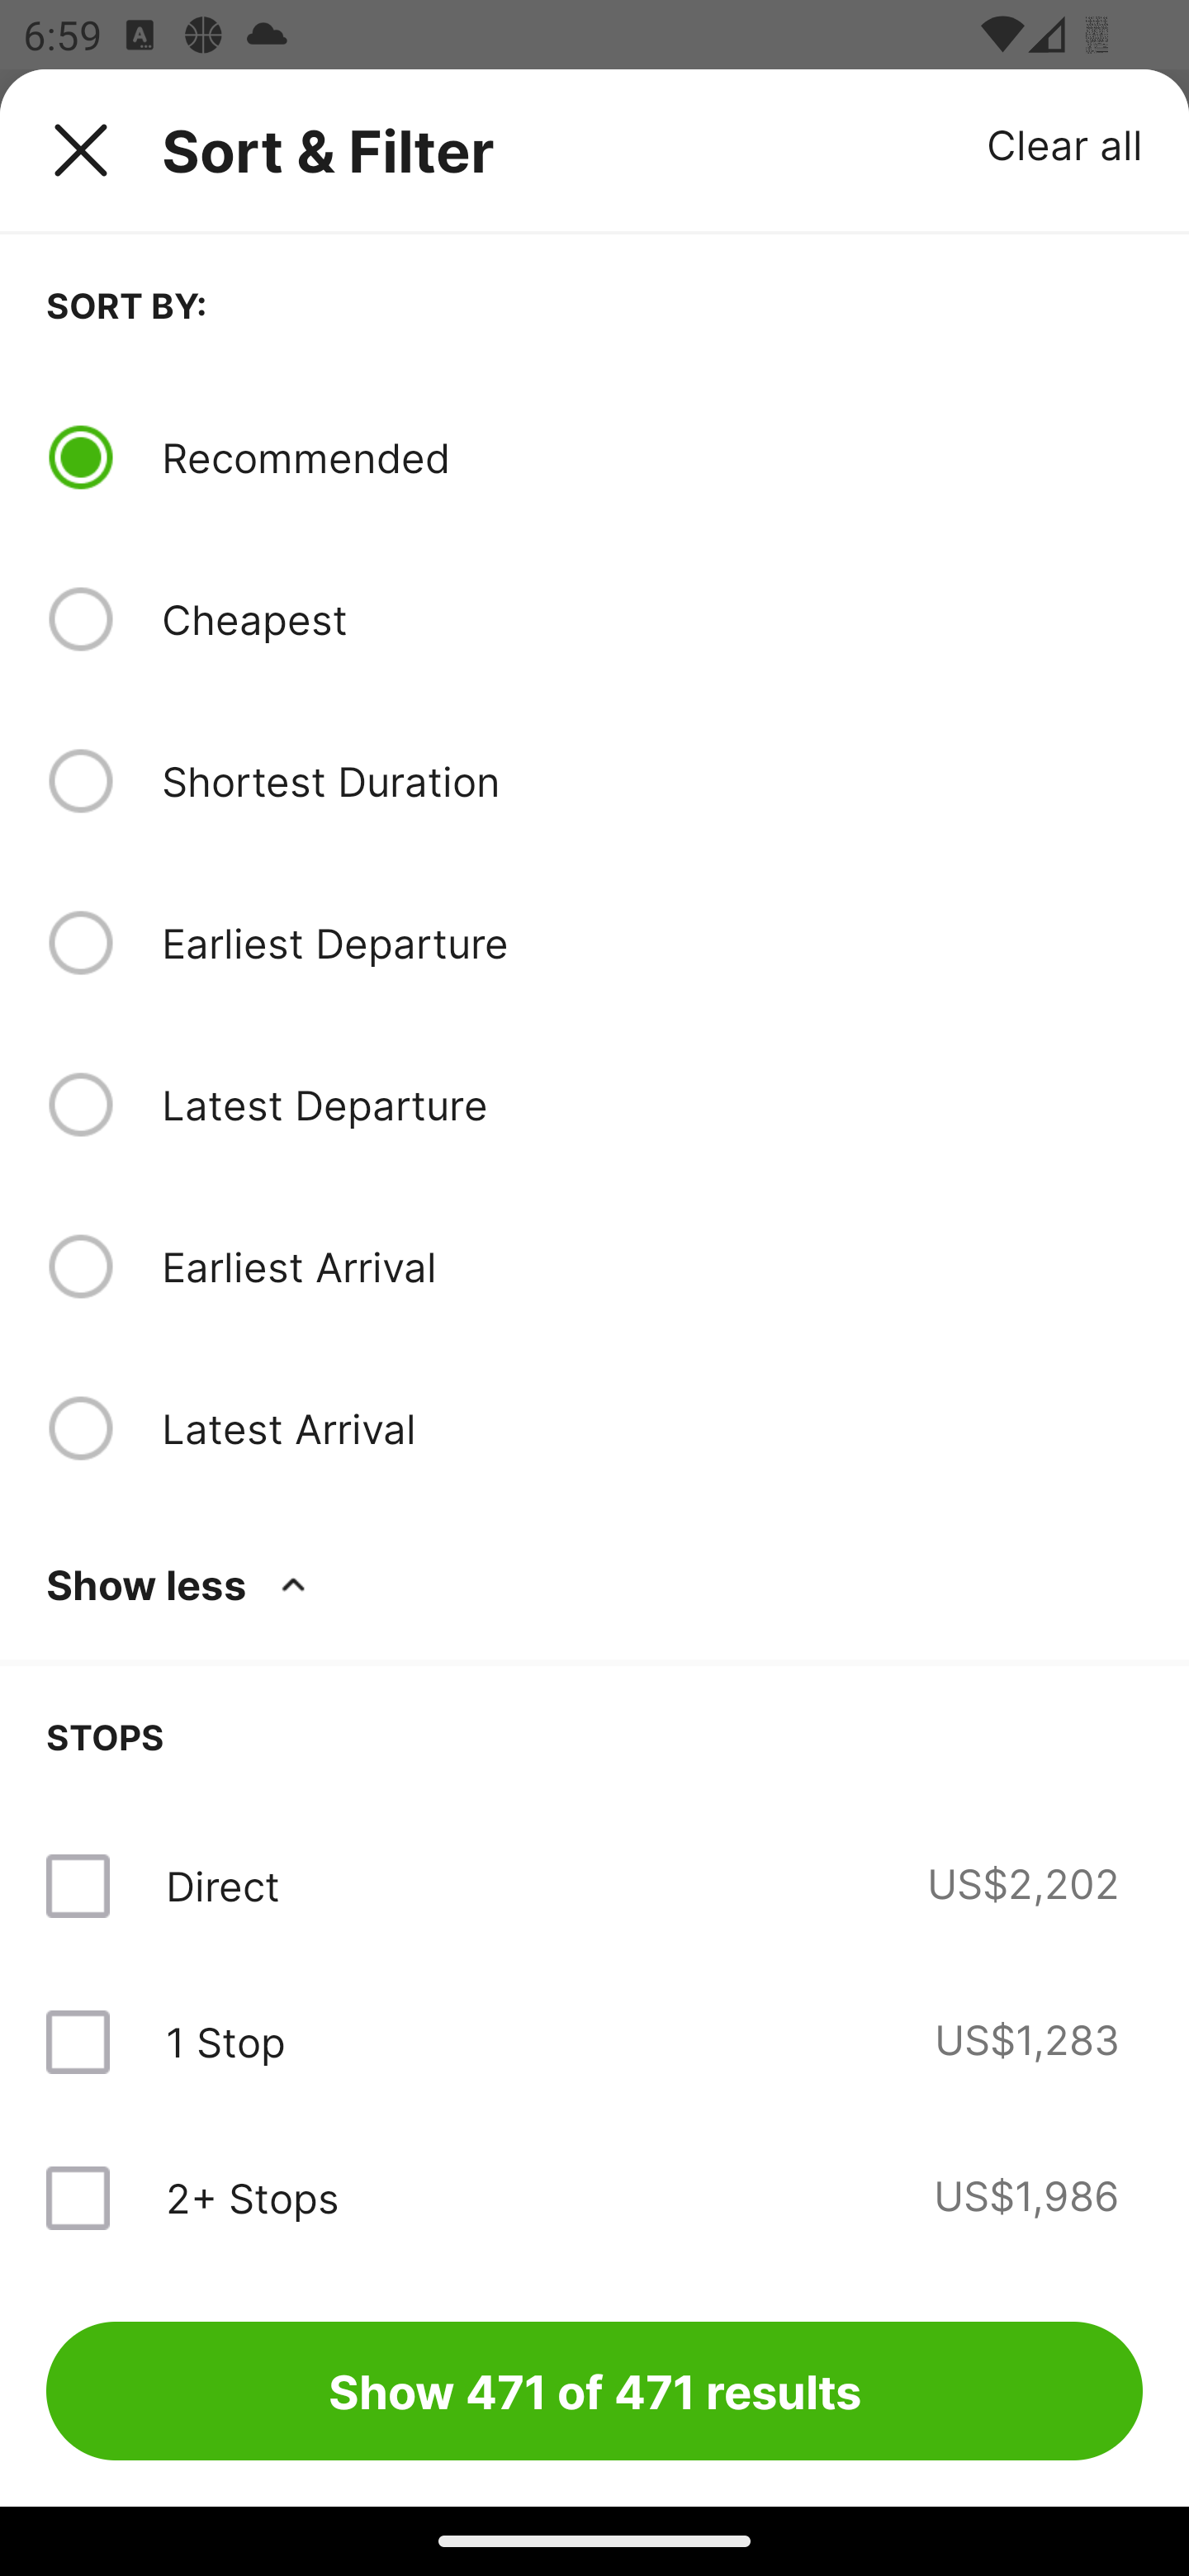  Describe the element at coordinates (225, 2041) in the screenshot. I see `1 Stop` at that location.